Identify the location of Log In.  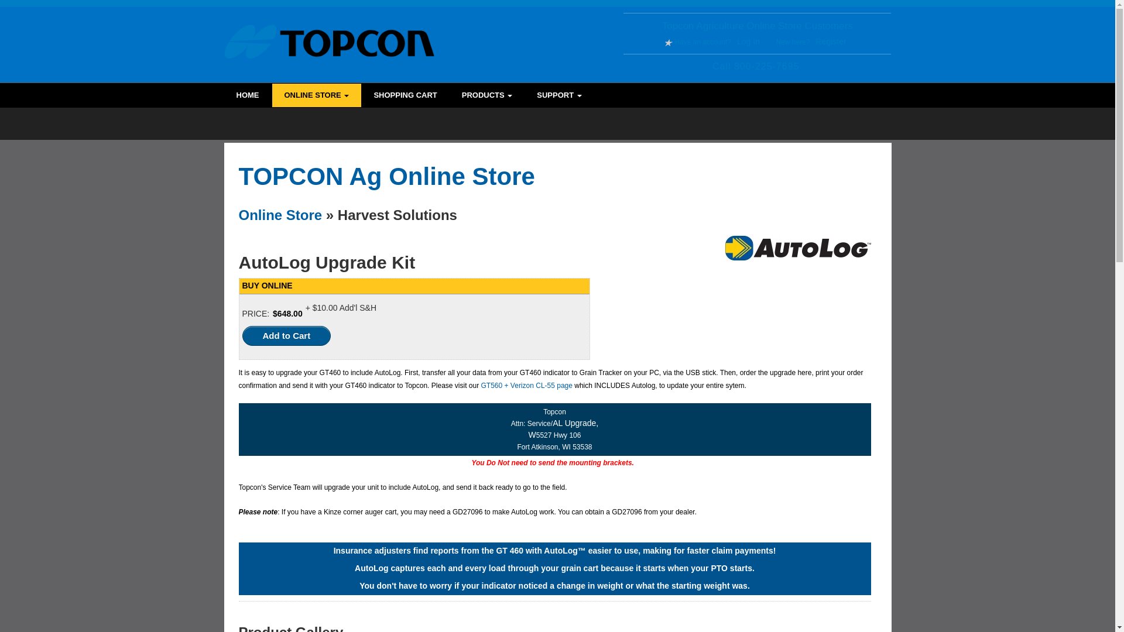
(748, 41).